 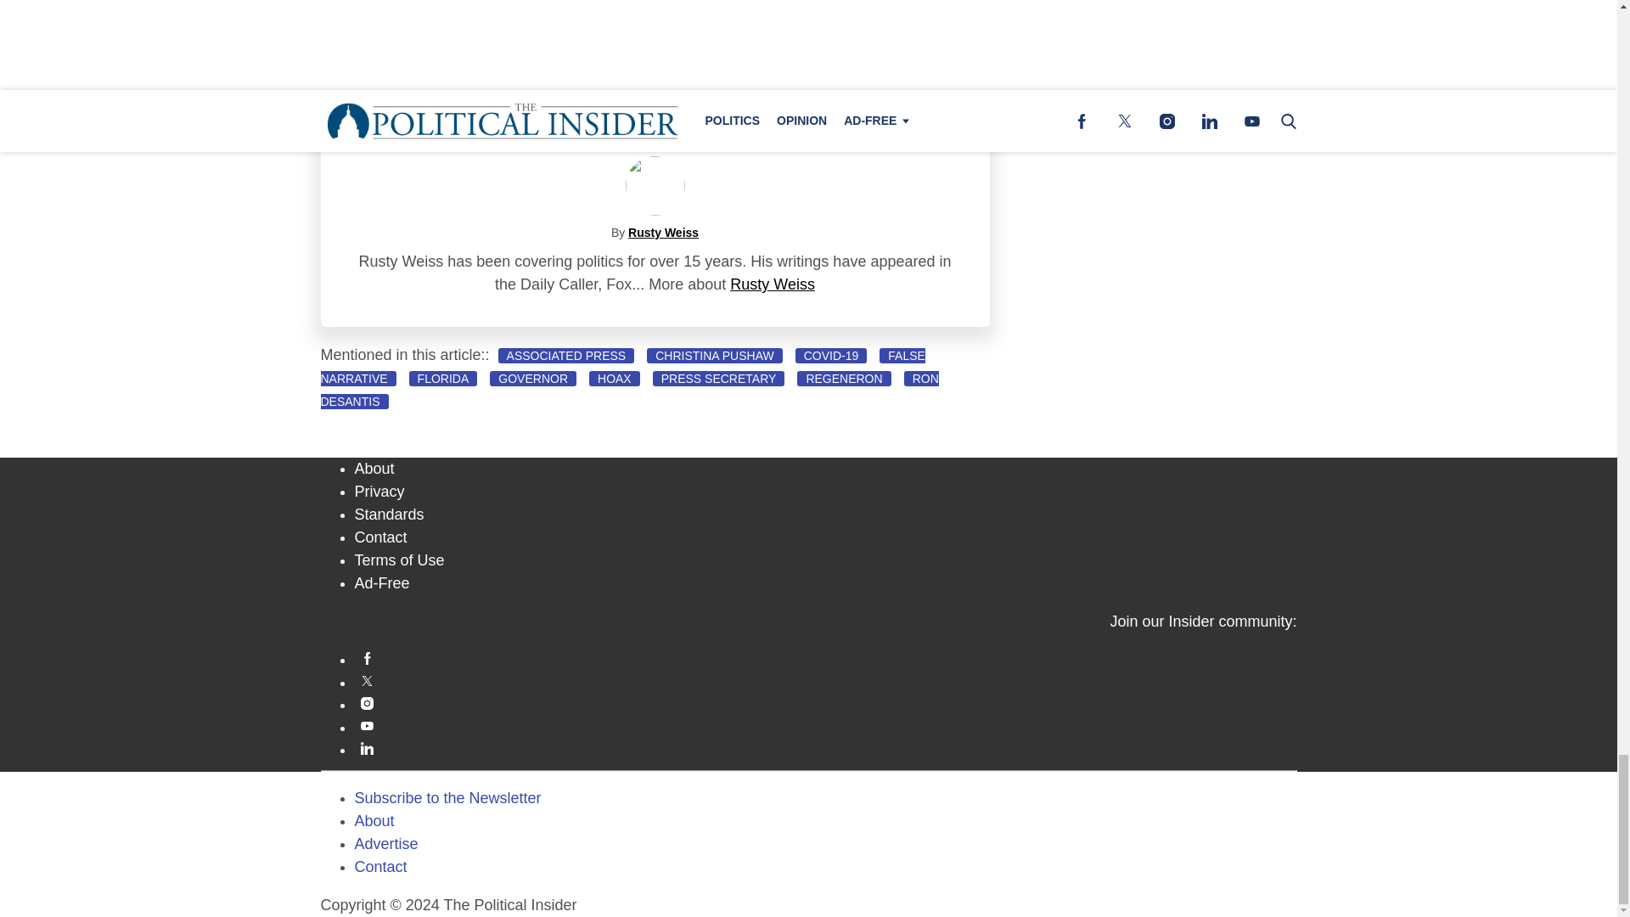 I want to click on Rusty Weiss, so click(x=663, y=232).